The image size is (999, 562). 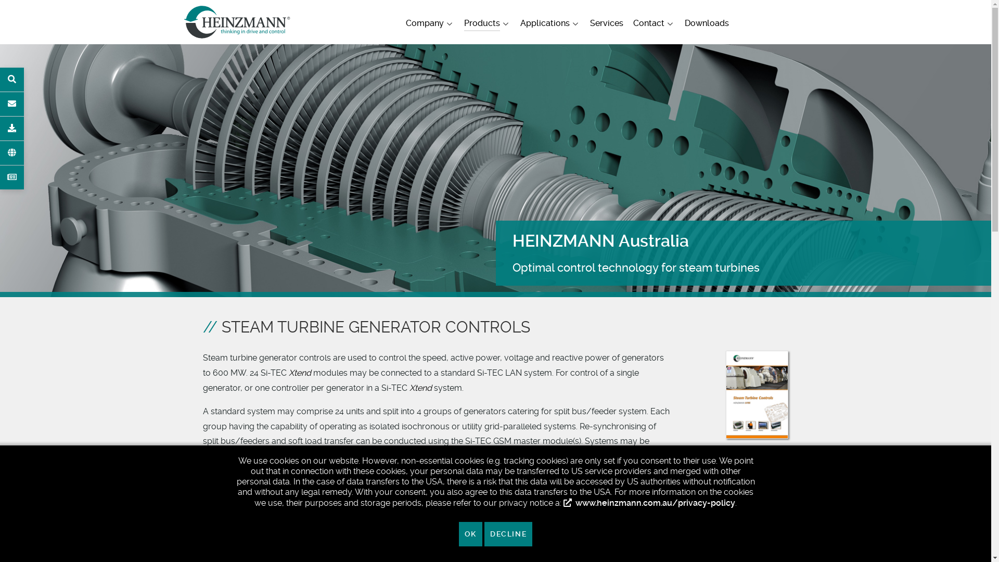 I want to click on CONTACT, so click(x=12, y=104).